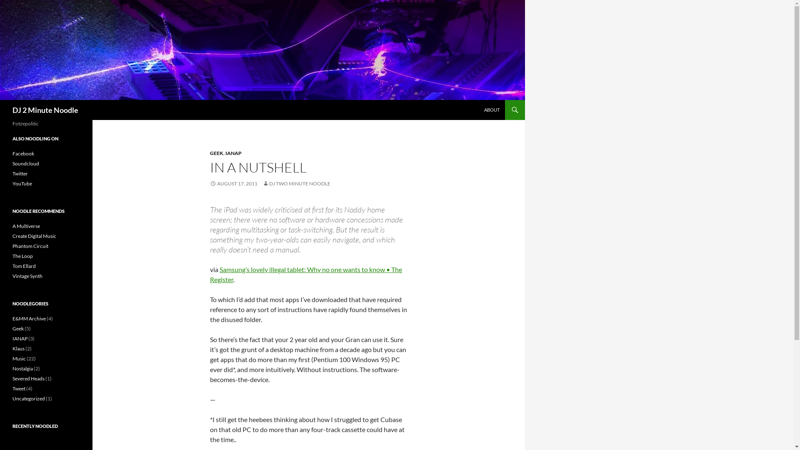 The width and height of the screenshot is (800, 450). What do you see at coordinates (492, 110) in the screenshot?
I see `ABOUT` at bounding box center [492, 110].